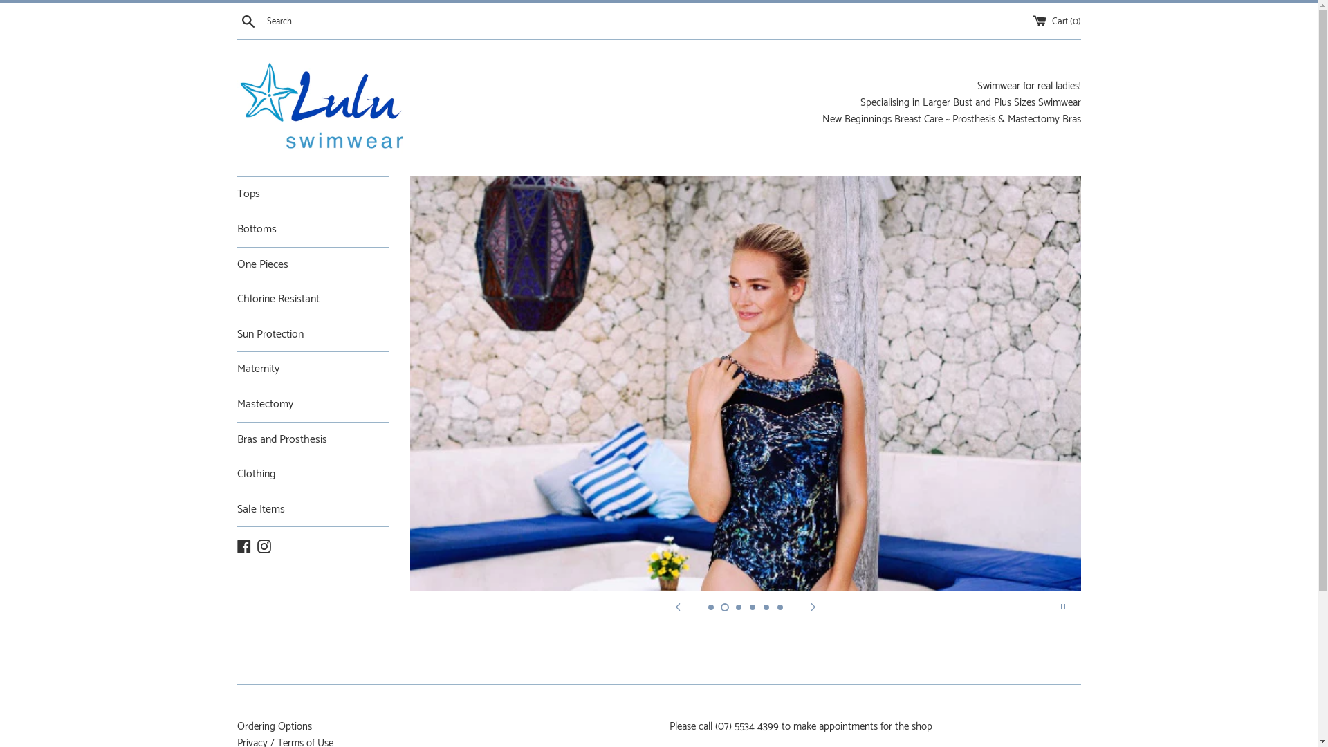 This screenshot has width=1328, height=747. Describe the element at coordinates (313, 299) in the screenshot. I see `Chlorine Resistant` at that location.